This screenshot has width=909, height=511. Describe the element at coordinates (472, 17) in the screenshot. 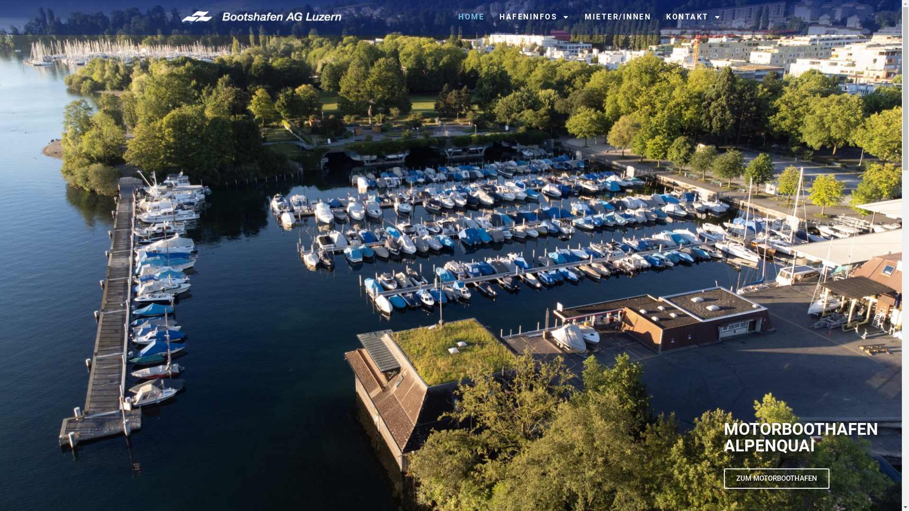

I see `HOME` at that location.